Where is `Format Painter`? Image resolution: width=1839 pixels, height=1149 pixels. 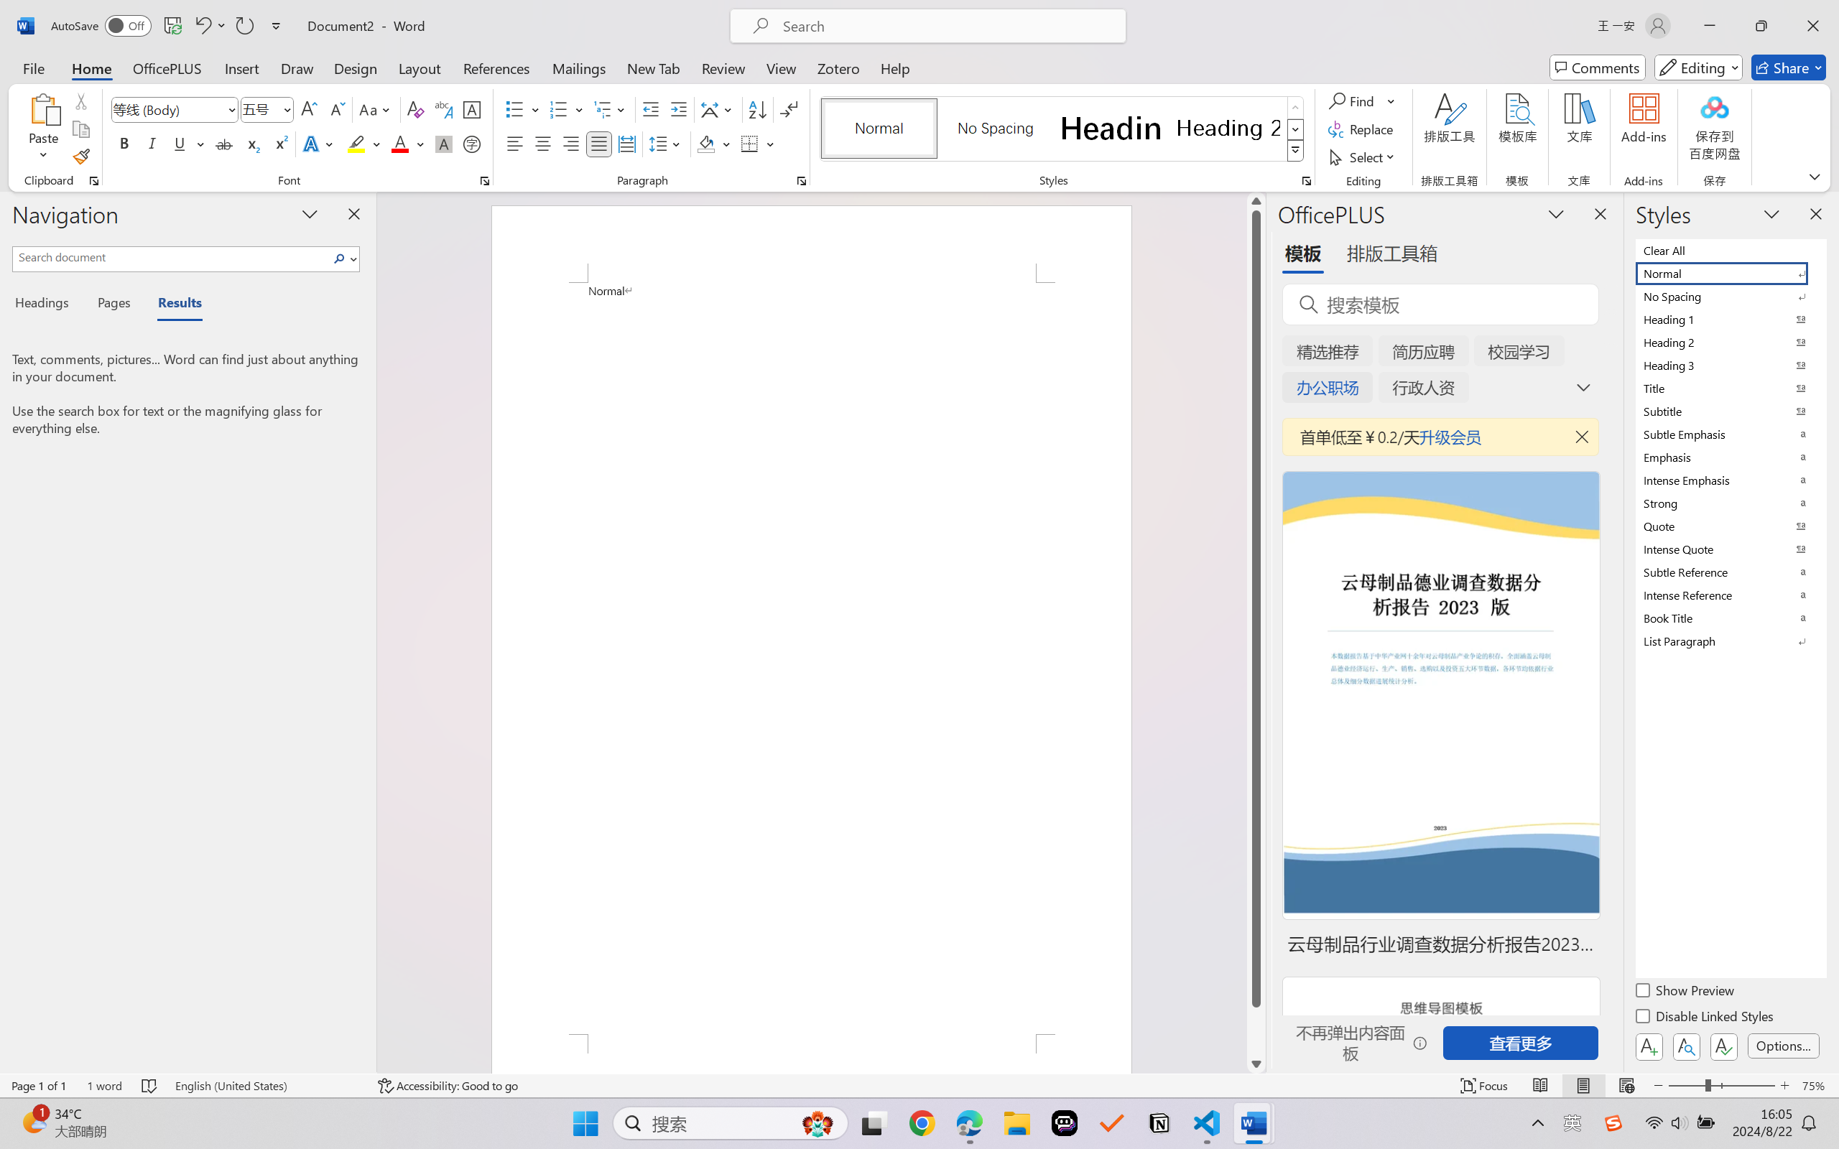
Format Painter is located at coordinates (80, 157).